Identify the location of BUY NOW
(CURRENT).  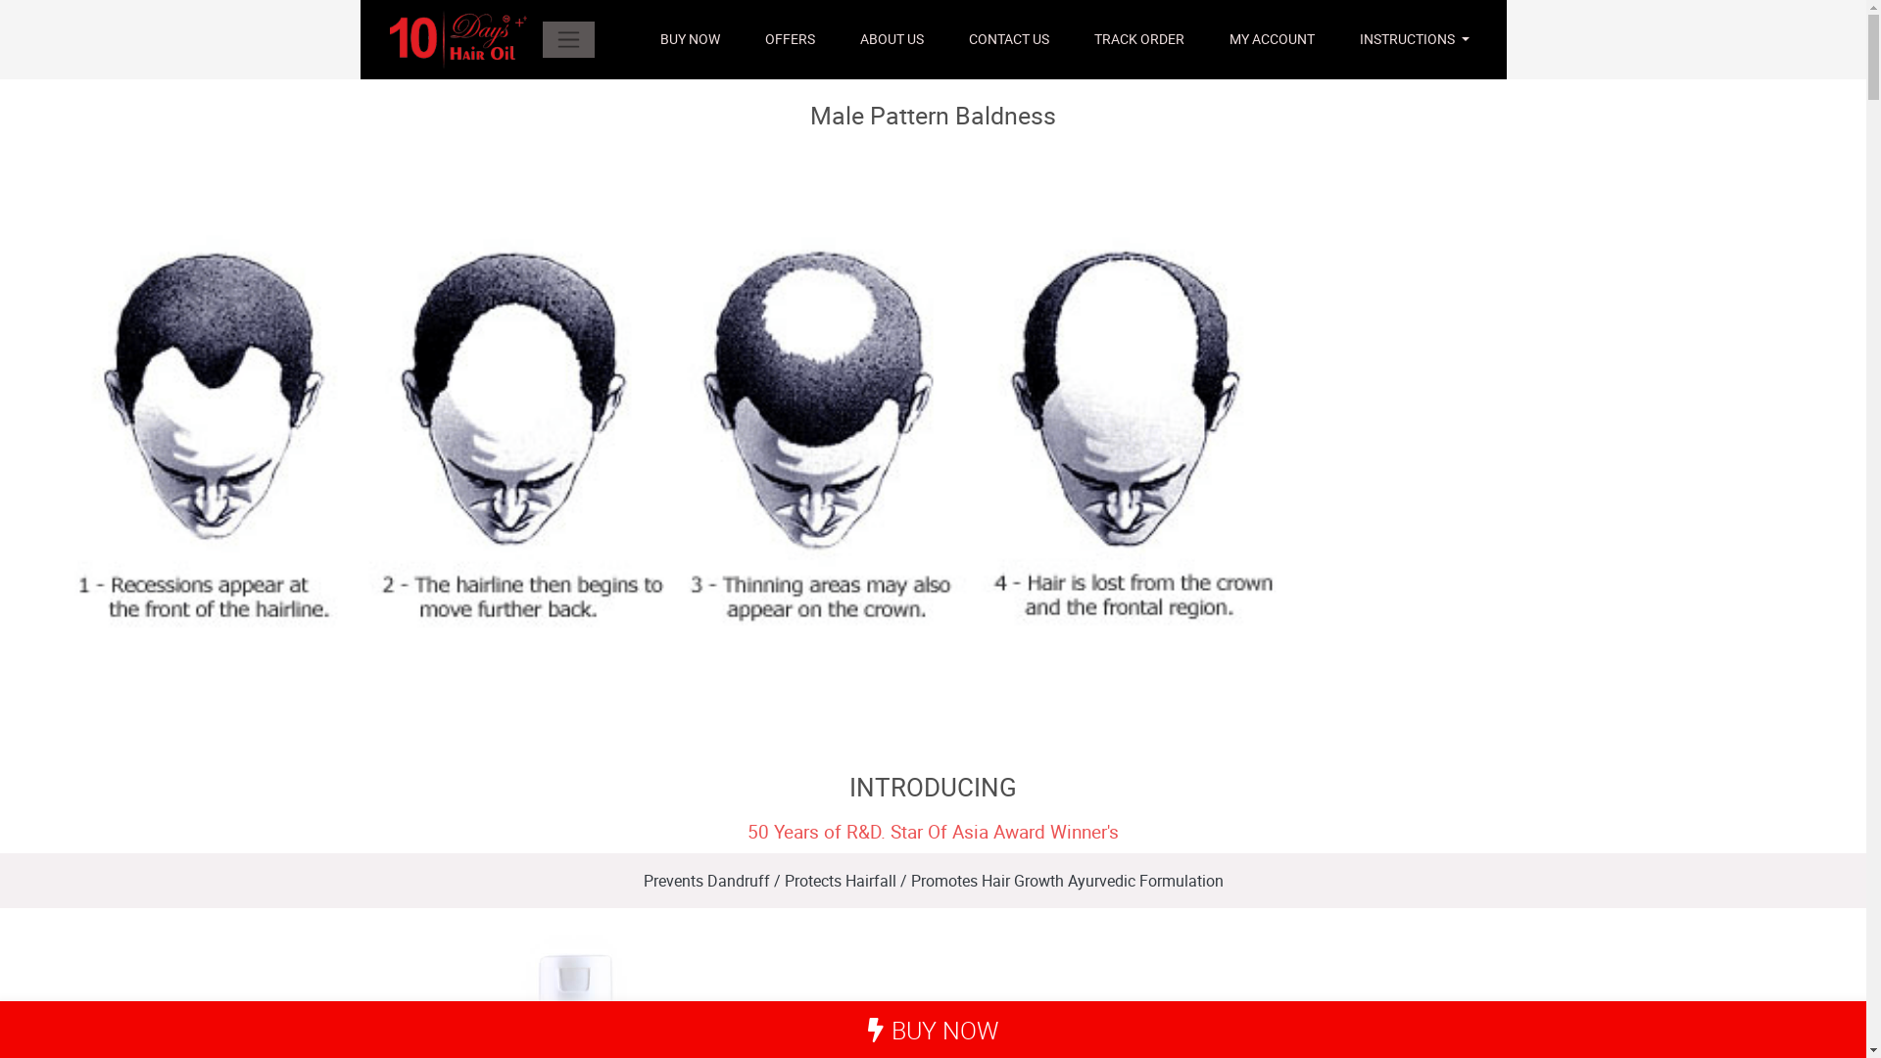
(690, 39).